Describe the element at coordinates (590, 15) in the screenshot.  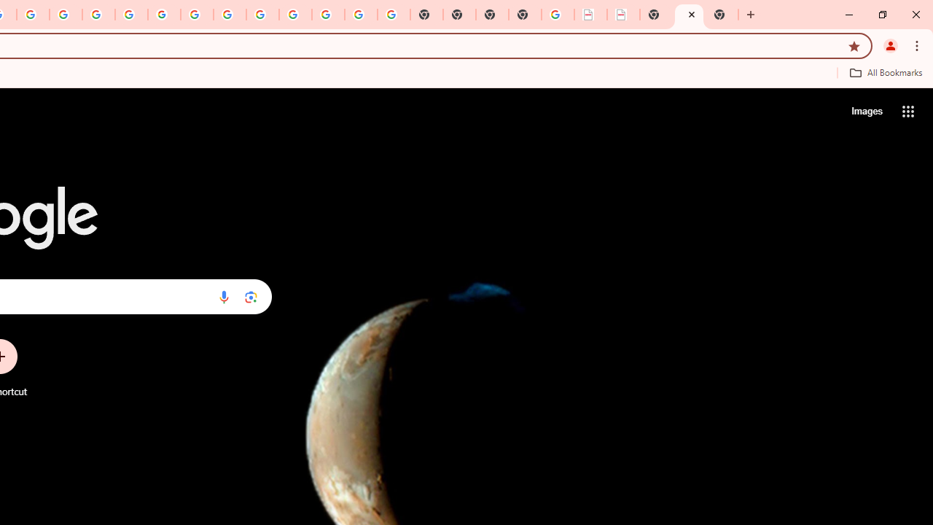
I see `LAAD Defence & Security 2025 | BAE Systems` at that location.